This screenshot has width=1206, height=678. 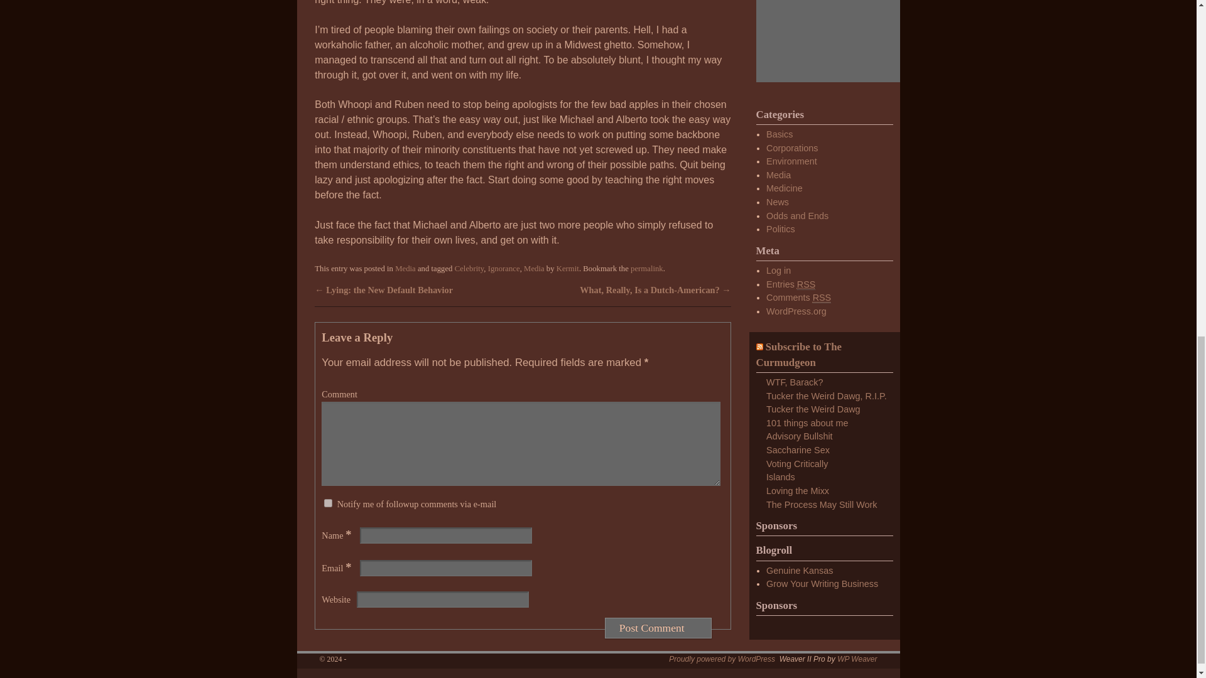 I want to click on Media, so click(x=534, y=269).